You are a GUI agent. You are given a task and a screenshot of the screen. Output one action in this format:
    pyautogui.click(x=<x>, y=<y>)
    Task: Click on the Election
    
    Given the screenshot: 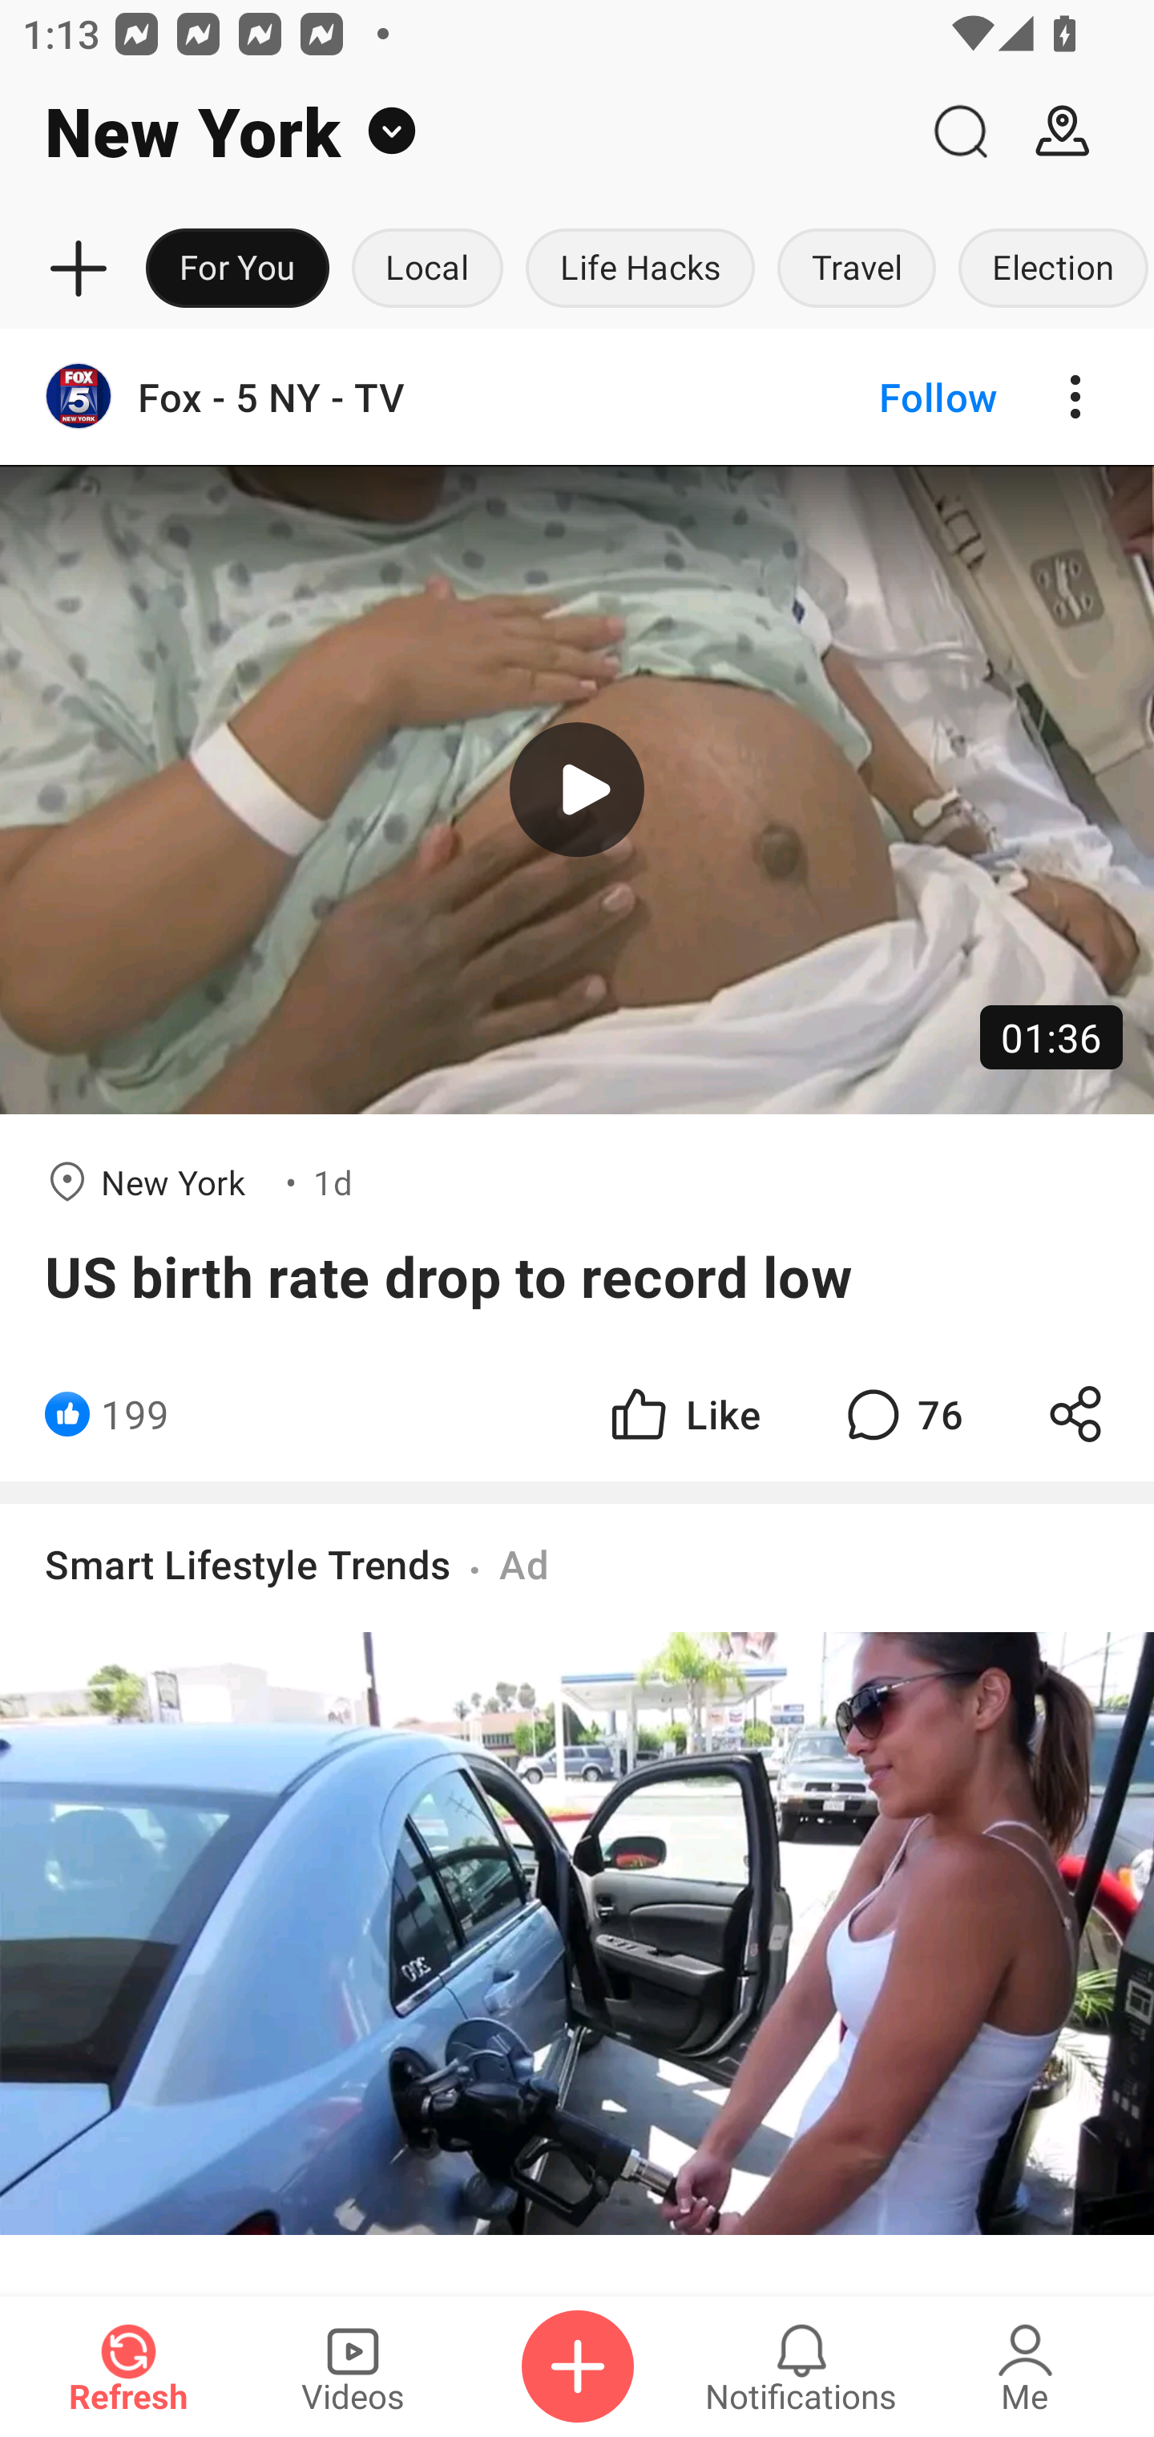 What is the action you would take?
    pyautogui.click(x=1051, y=269)
    